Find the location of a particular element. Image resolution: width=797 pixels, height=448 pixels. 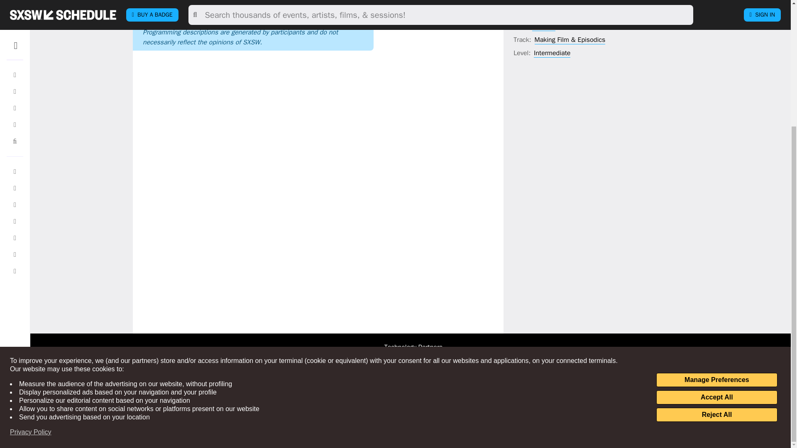

Privacy Policy is located at coordinates (31, 261).